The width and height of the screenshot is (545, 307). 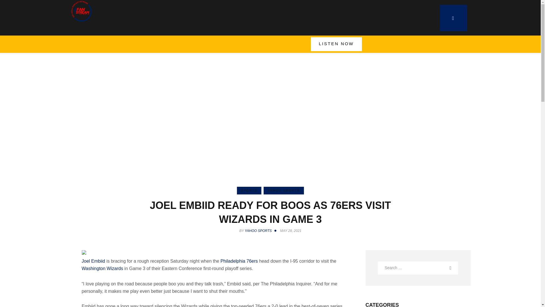 I want to click on SPORTS, so click(x=249, y=190).